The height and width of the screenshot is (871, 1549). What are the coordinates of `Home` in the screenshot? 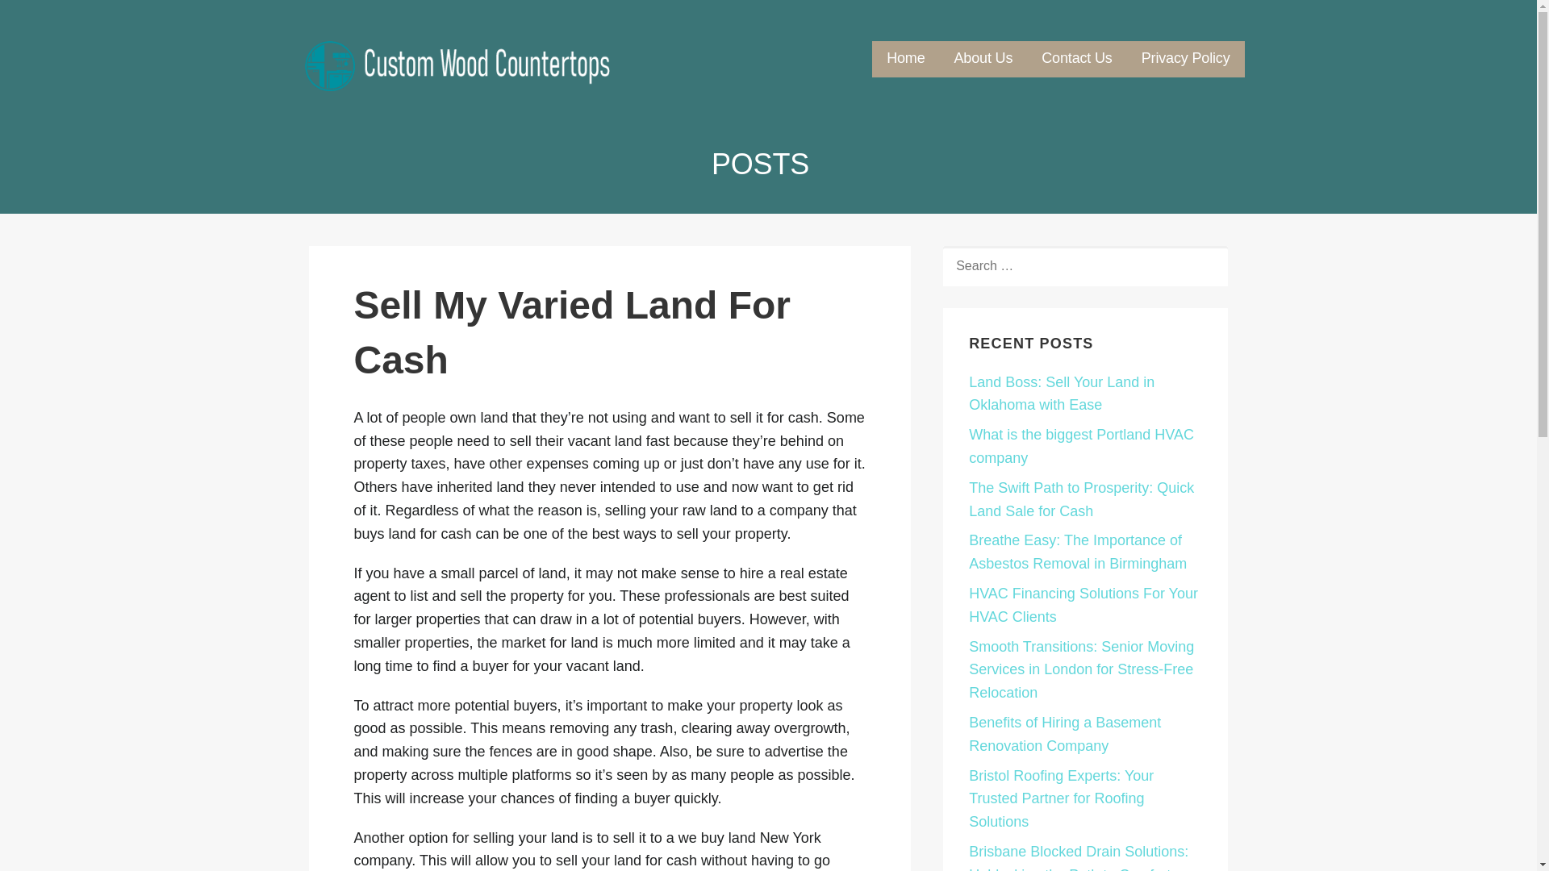 It's located at (905, 59).